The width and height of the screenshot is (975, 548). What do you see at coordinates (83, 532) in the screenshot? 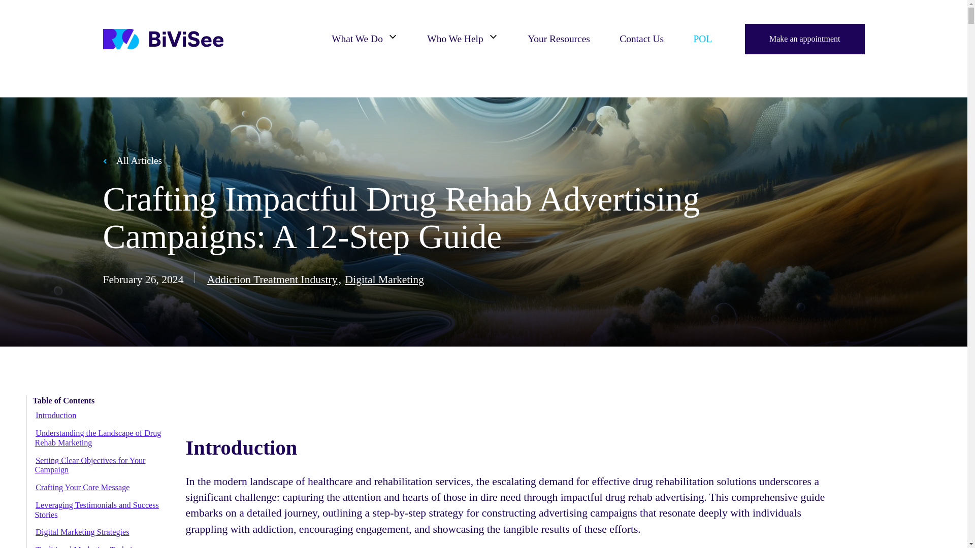
I see `Digital Marketing Strategies` at bounding box center [83, 532].